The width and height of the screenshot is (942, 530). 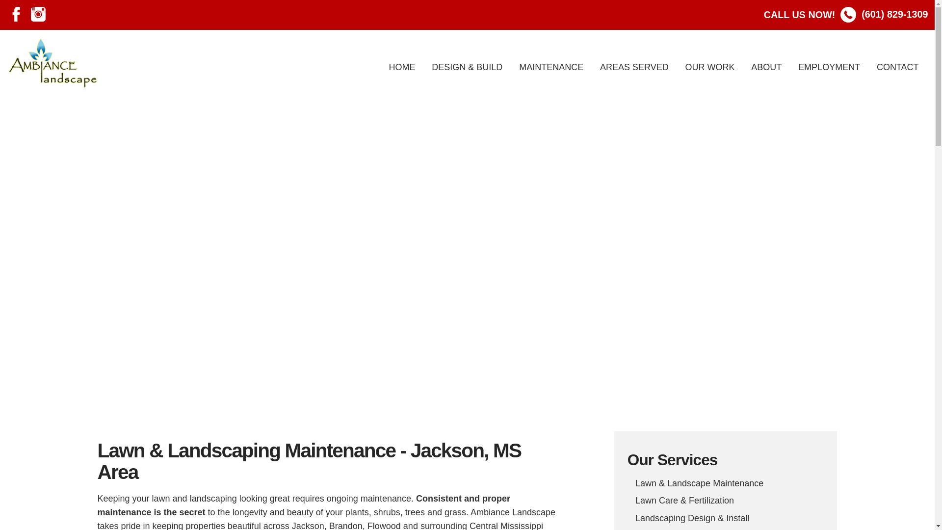 What do you see at coordinates (551, 67) in the screenshot?
I see `MAINTENANCE` at bounding box center [551, 67].